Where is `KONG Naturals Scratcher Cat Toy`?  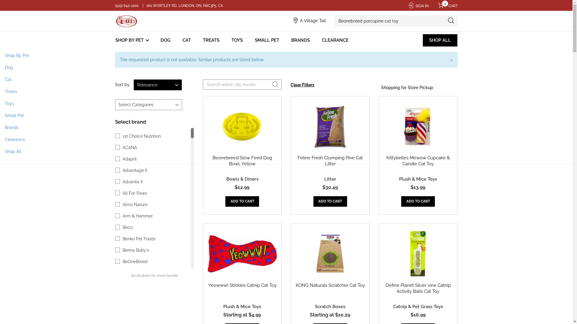 KONG Naturals Scratcher Cat Toy is located at coordinates (330, 285).